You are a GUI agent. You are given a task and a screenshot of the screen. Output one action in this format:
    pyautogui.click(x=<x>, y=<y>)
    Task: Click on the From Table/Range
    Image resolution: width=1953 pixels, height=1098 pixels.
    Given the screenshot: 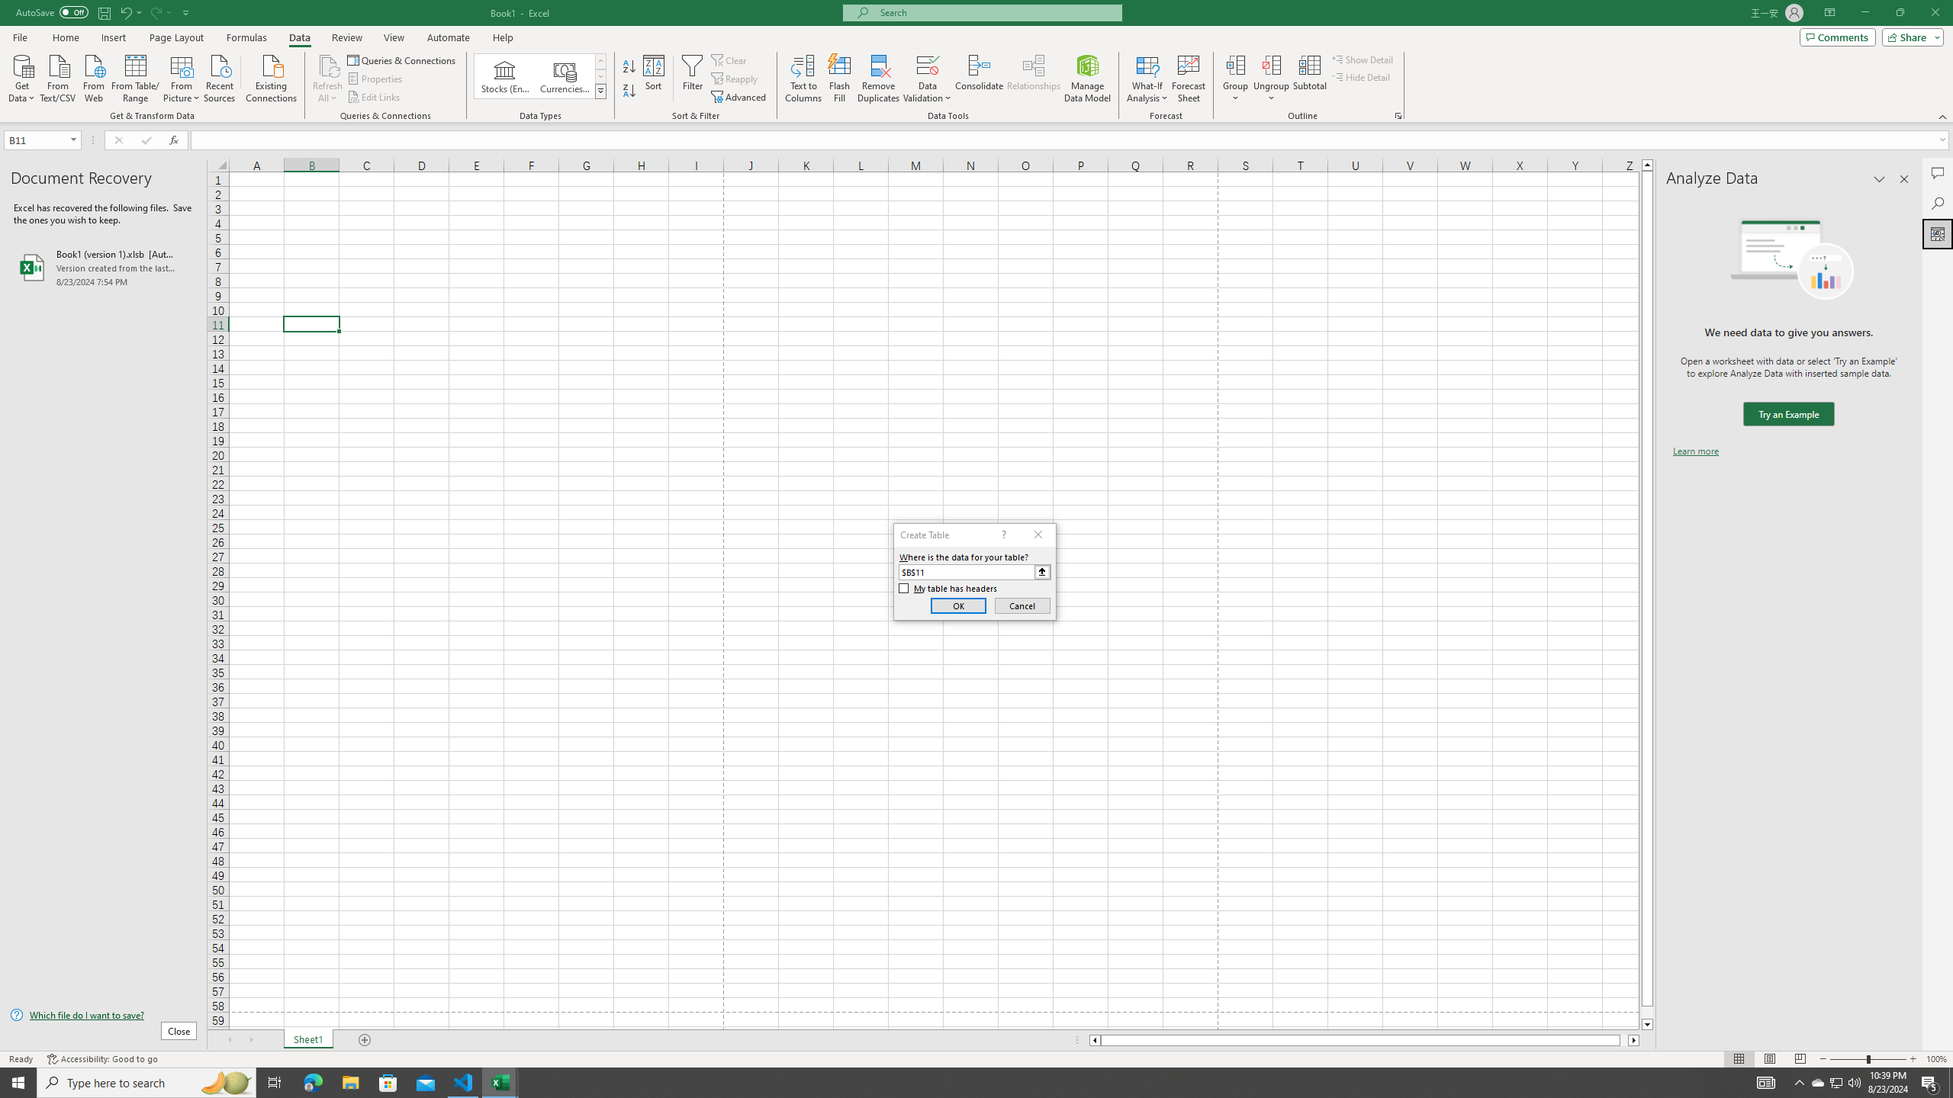 What is the action you would take?
    pyautogui.click(x=136, y=77)
    